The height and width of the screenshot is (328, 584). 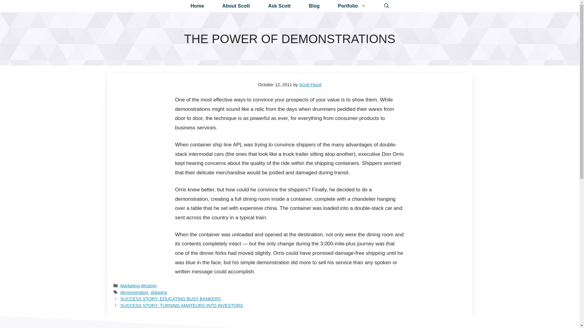 What do you see at coordinates (280, 6) in the screenshot?
I see `FAQs` at bounding box center [280, 6].